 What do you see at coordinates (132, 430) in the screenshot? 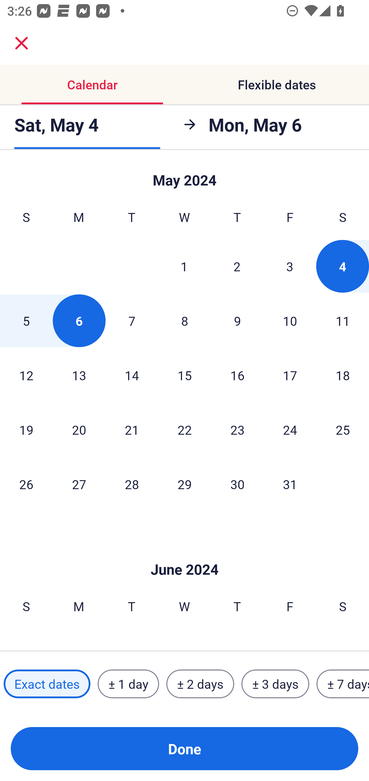
I see `21 Tuesday, May 21, 2024` at bounding box center [132, 430].